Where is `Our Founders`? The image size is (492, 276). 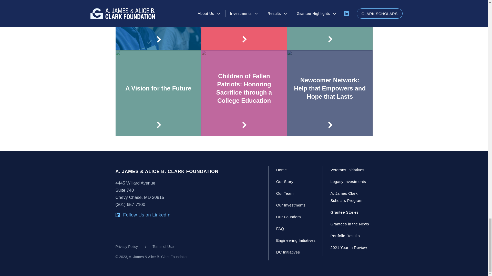 Our Founders is located at coordinates (288, 217).